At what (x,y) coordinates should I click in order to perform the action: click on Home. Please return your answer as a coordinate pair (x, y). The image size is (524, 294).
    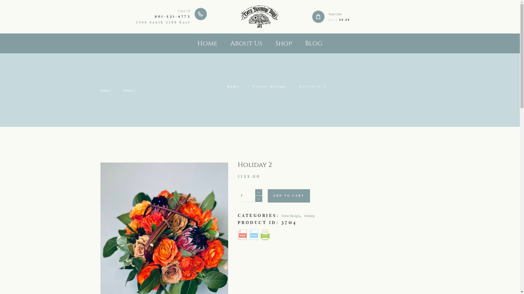
    Looking at the image, I should click on (207, 44).